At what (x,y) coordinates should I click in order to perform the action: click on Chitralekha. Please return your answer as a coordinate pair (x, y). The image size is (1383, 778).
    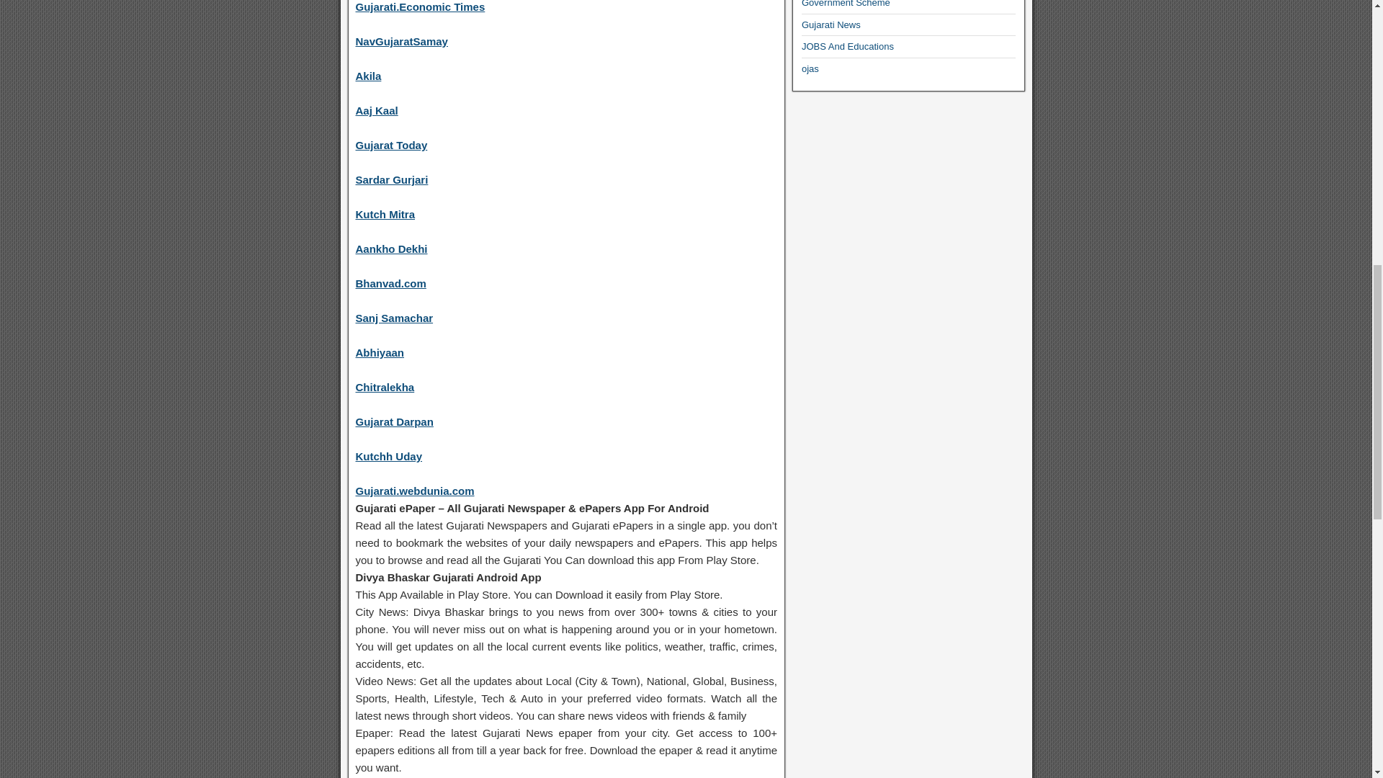
    Looking at the image, I should click on (385, 388).